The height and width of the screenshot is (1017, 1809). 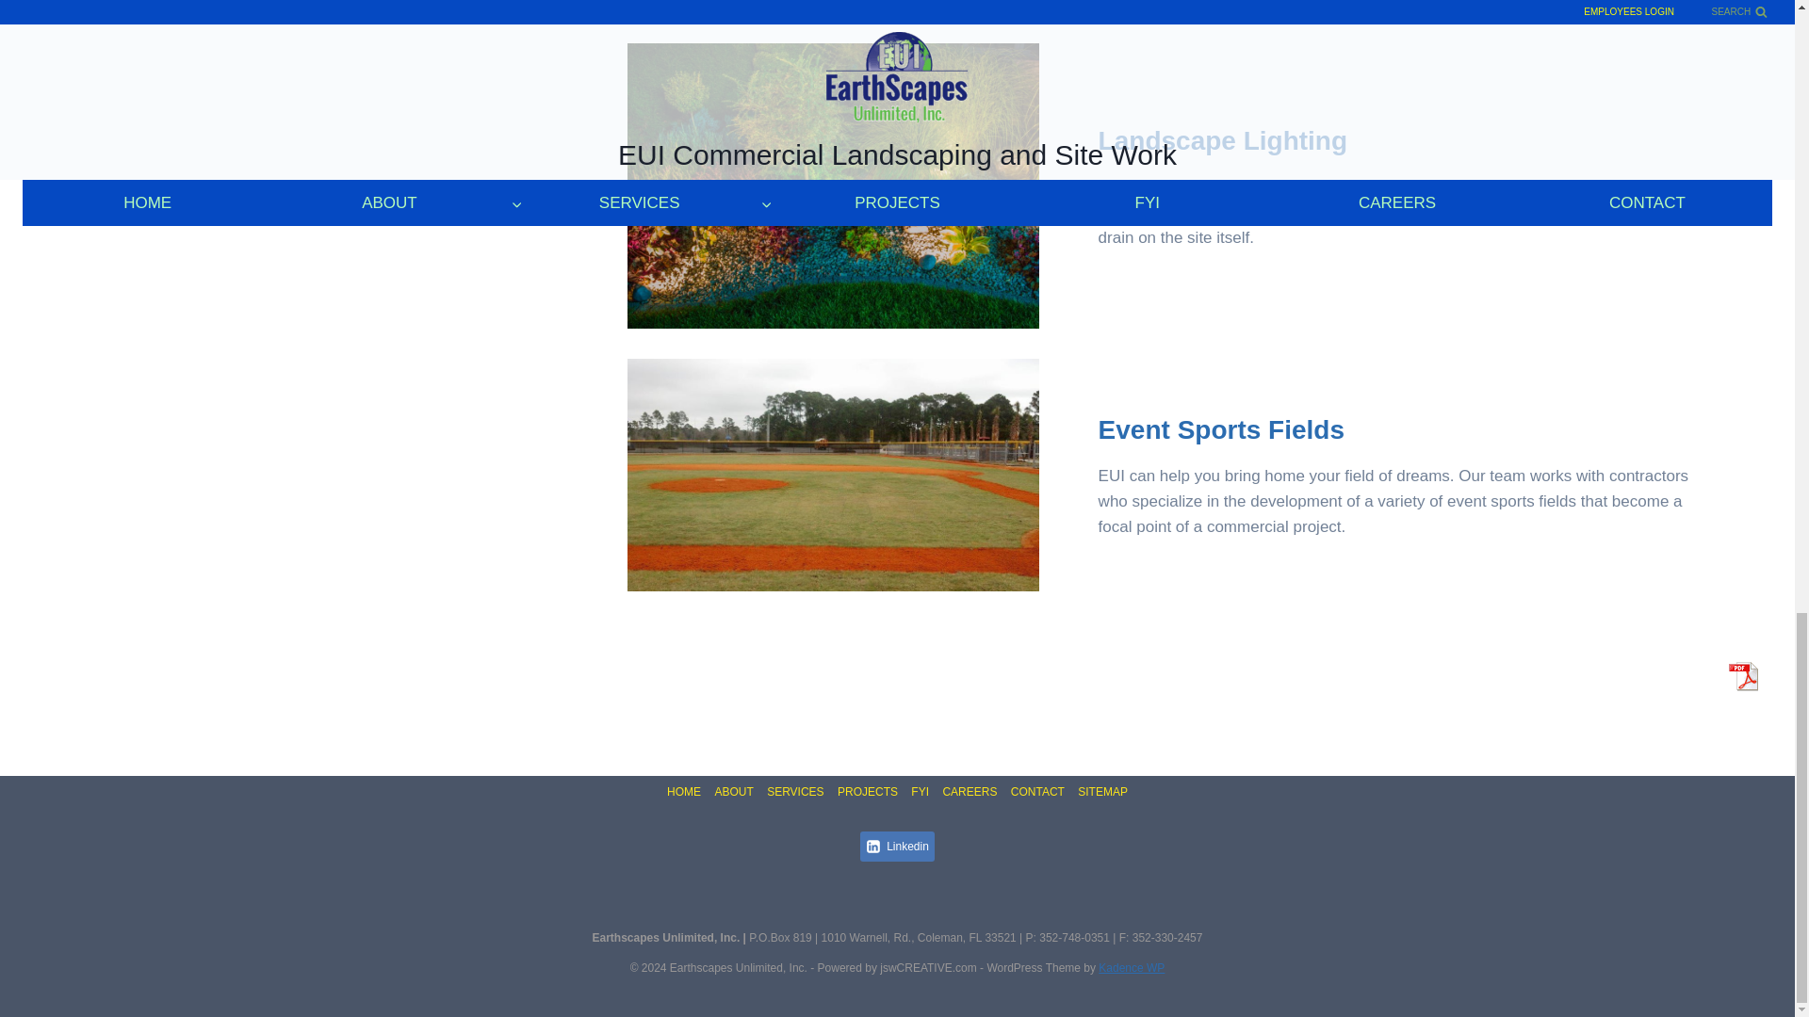 What do you see at coordinates (683, 793) in the screenshot?
I see `HOME` at bounding box center [683, 793].